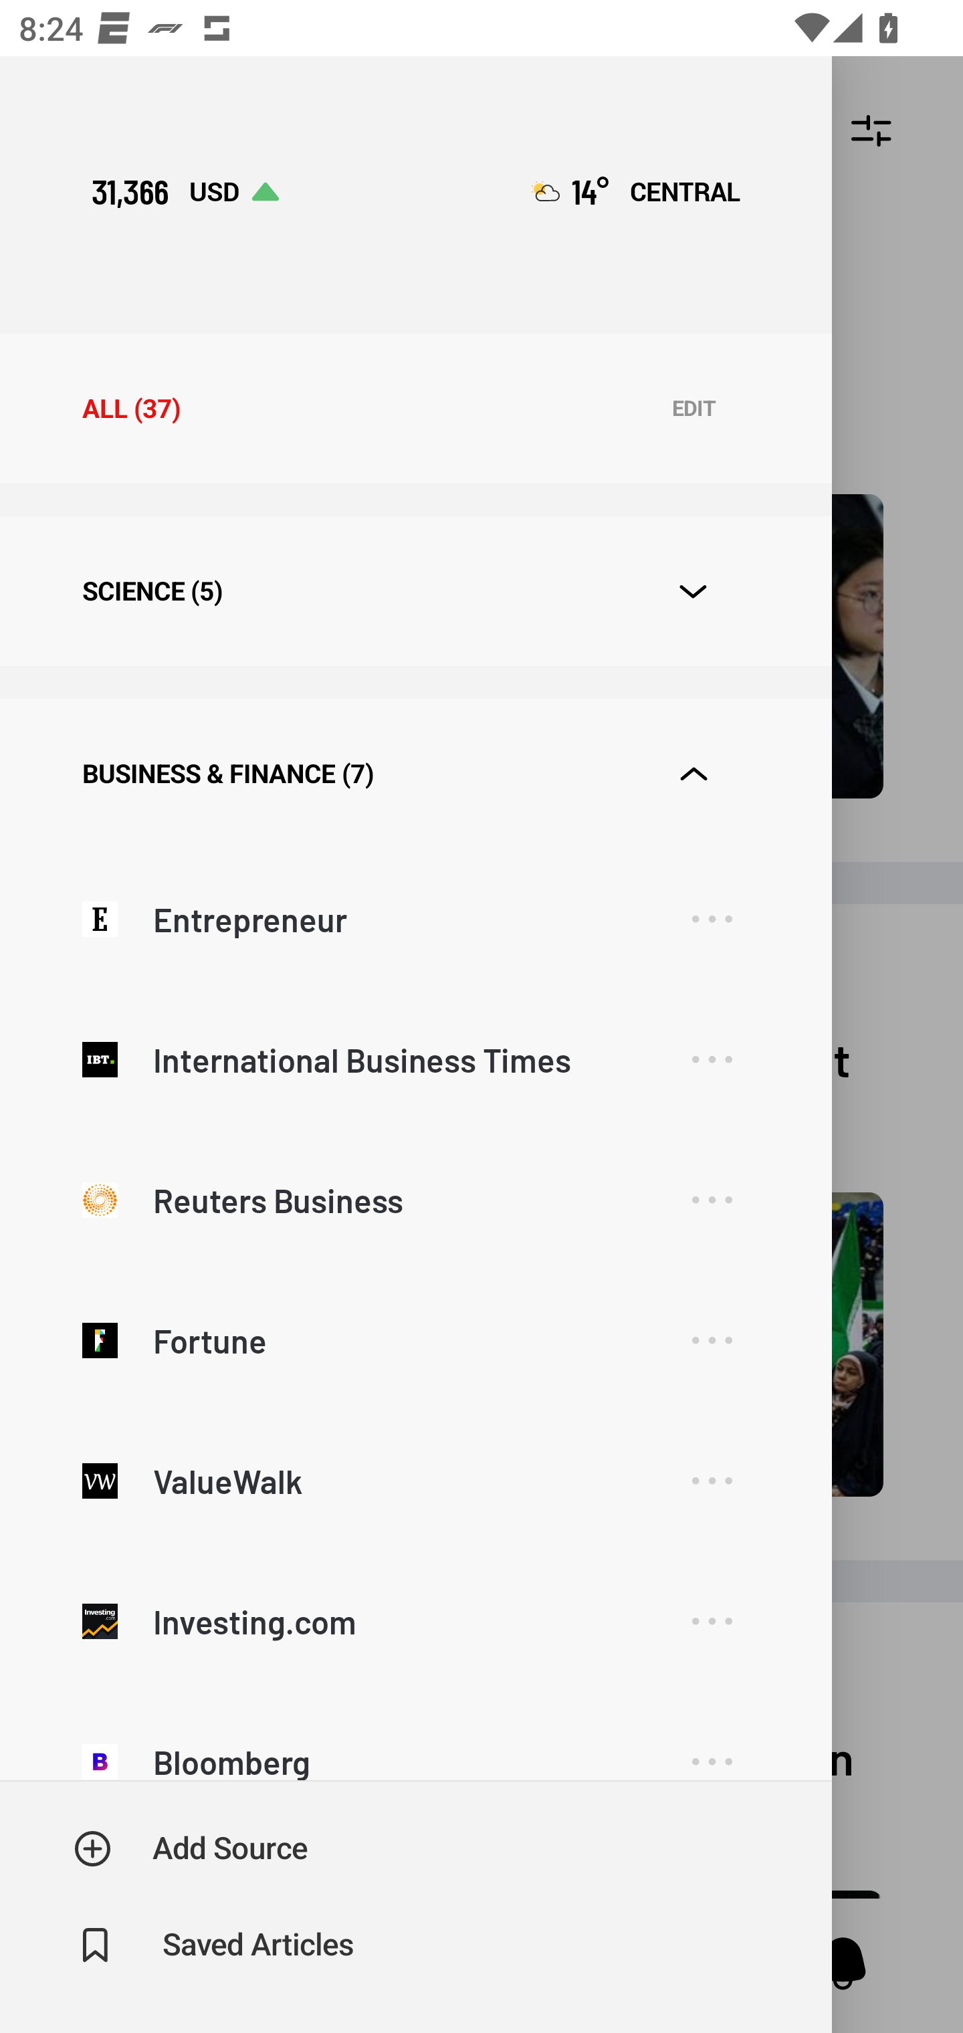 The height and width of the screenshot is (2033, 963). Describe the element at coordinates (191, 1848) in the screenshot. I see `Open Content Store Add Source` at that location.